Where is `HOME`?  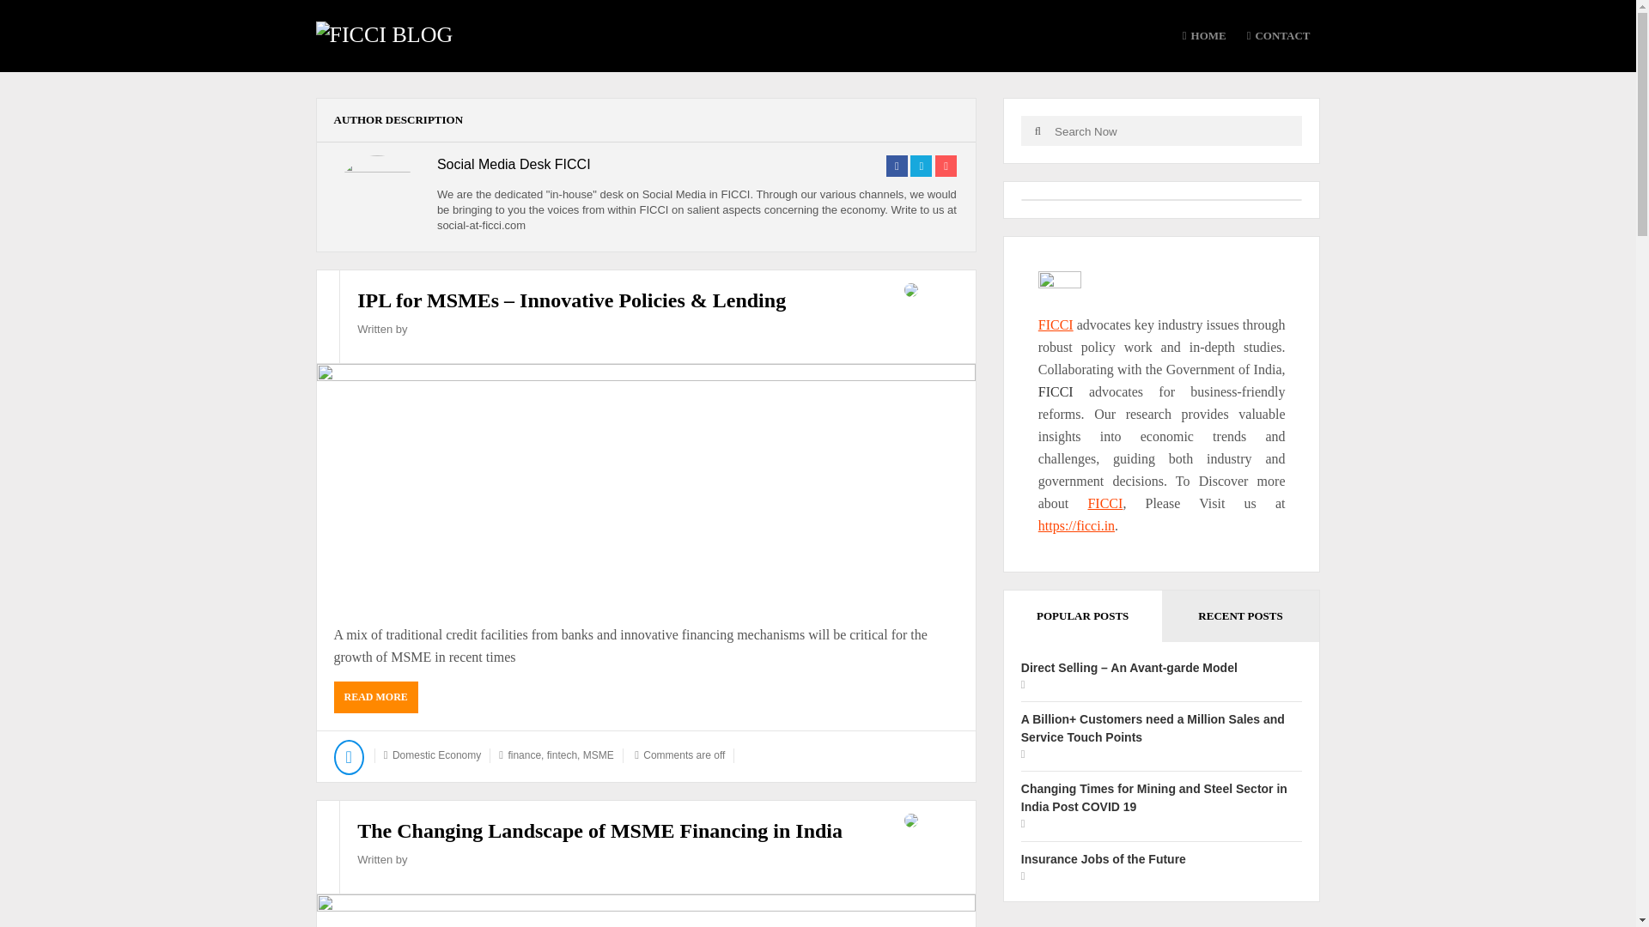
HOME is located at coordinates (1204, 36).